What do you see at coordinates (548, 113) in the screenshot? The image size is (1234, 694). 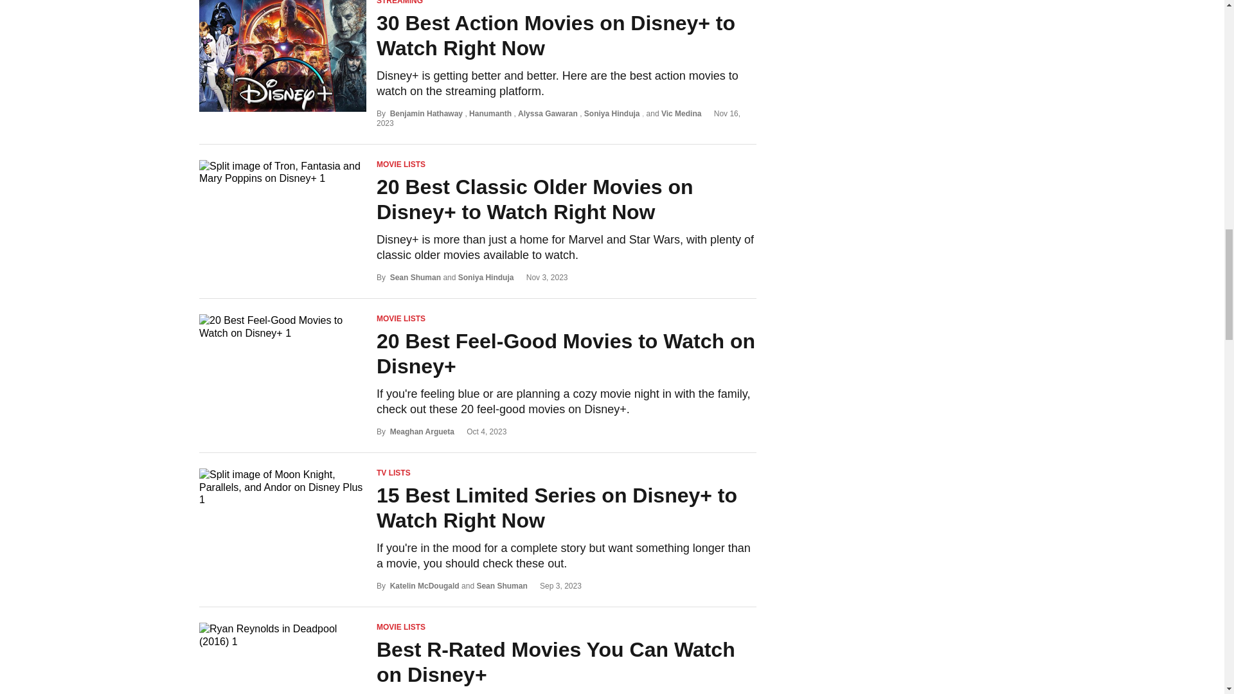 I see `Posts by Alyssa Gawaran` at bounding box center [548, 113].